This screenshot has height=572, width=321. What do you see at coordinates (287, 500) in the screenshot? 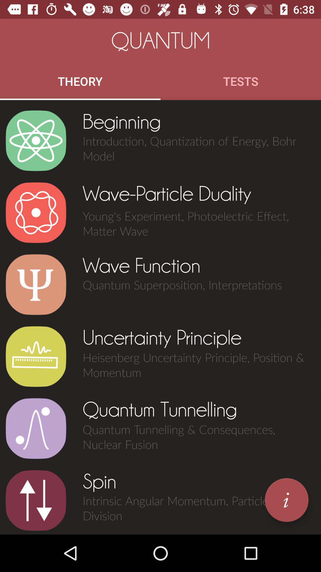
I see `open information` at bounding box center [287, 500].